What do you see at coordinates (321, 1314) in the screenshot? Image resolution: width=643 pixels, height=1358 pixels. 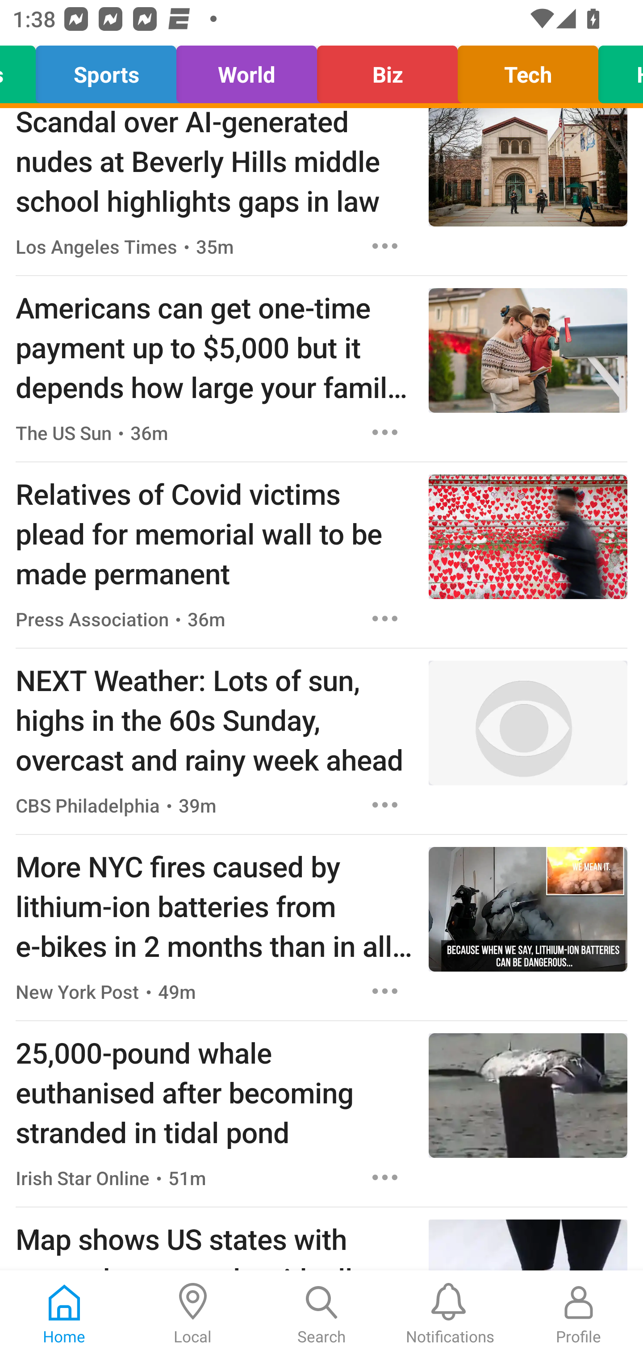 I see `Search` at bounding box center [321, 1314].